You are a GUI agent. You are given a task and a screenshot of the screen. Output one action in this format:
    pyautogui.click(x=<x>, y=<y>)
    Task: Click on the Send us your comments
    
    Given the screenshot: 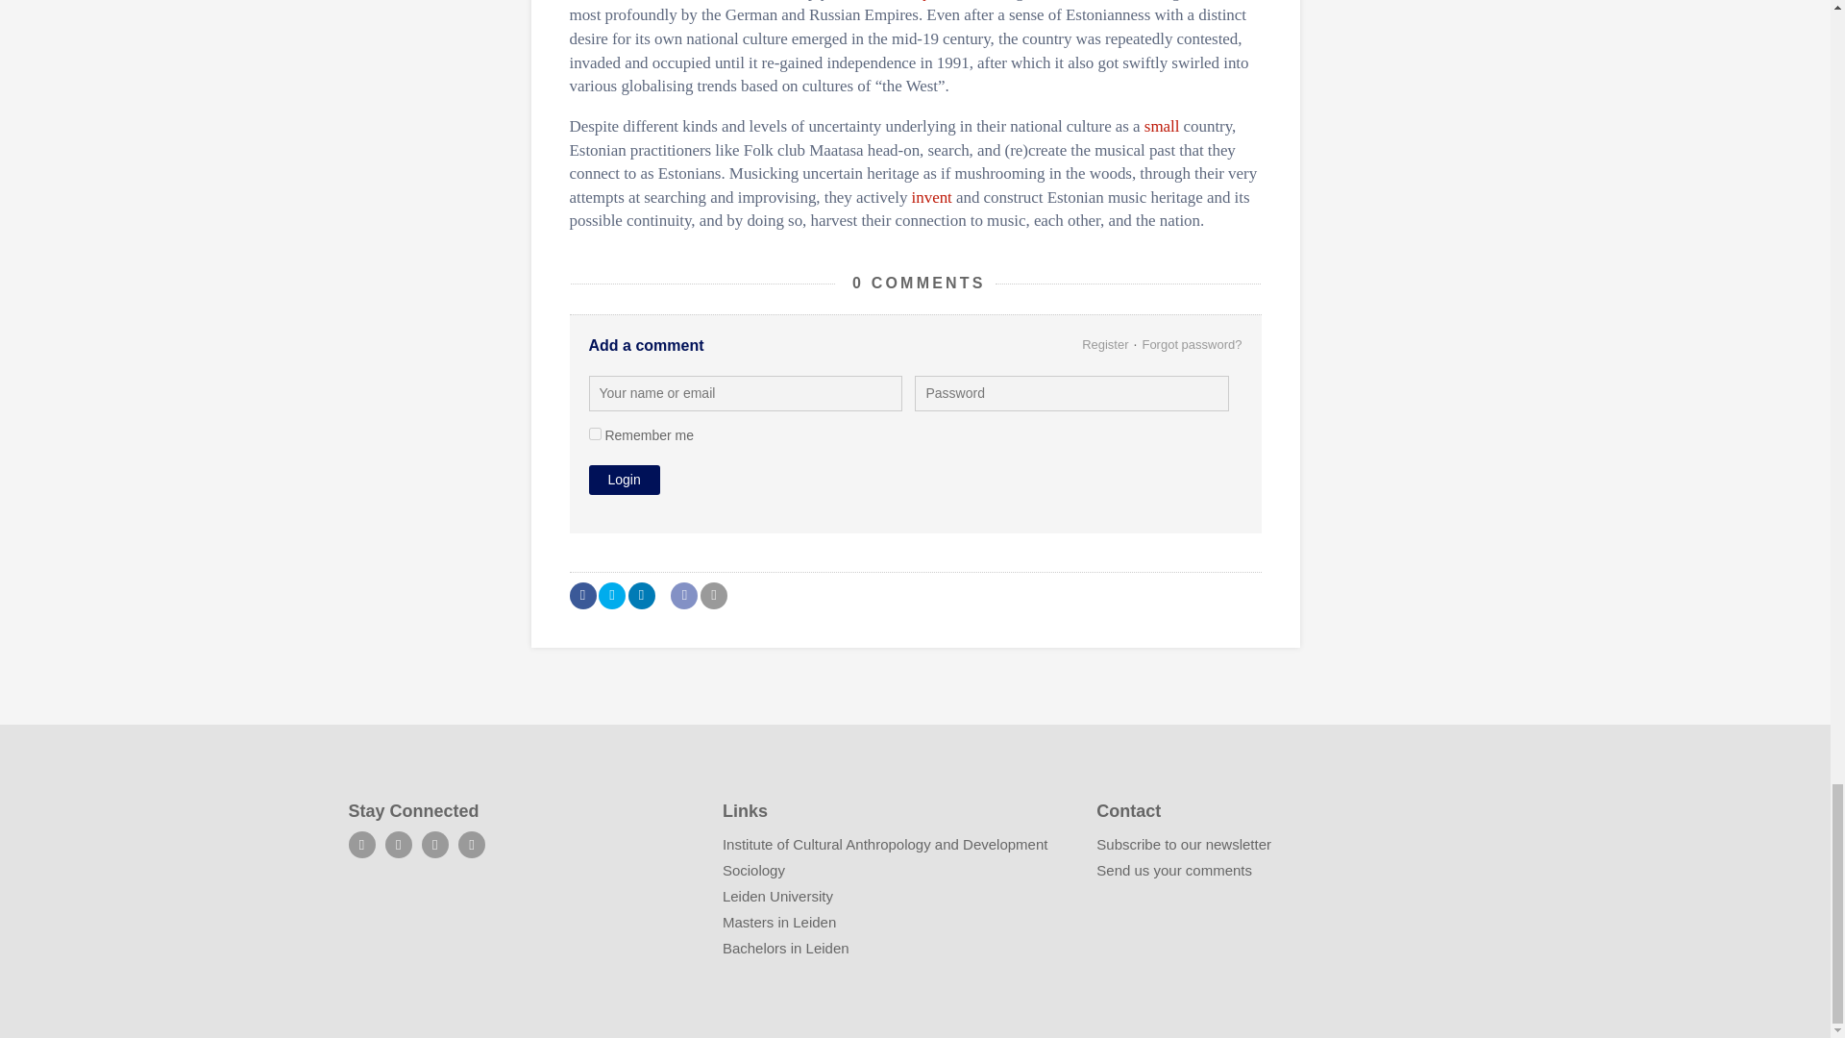 What is the action you would take?
    pyautogui.click(x=1174, y=870)
    